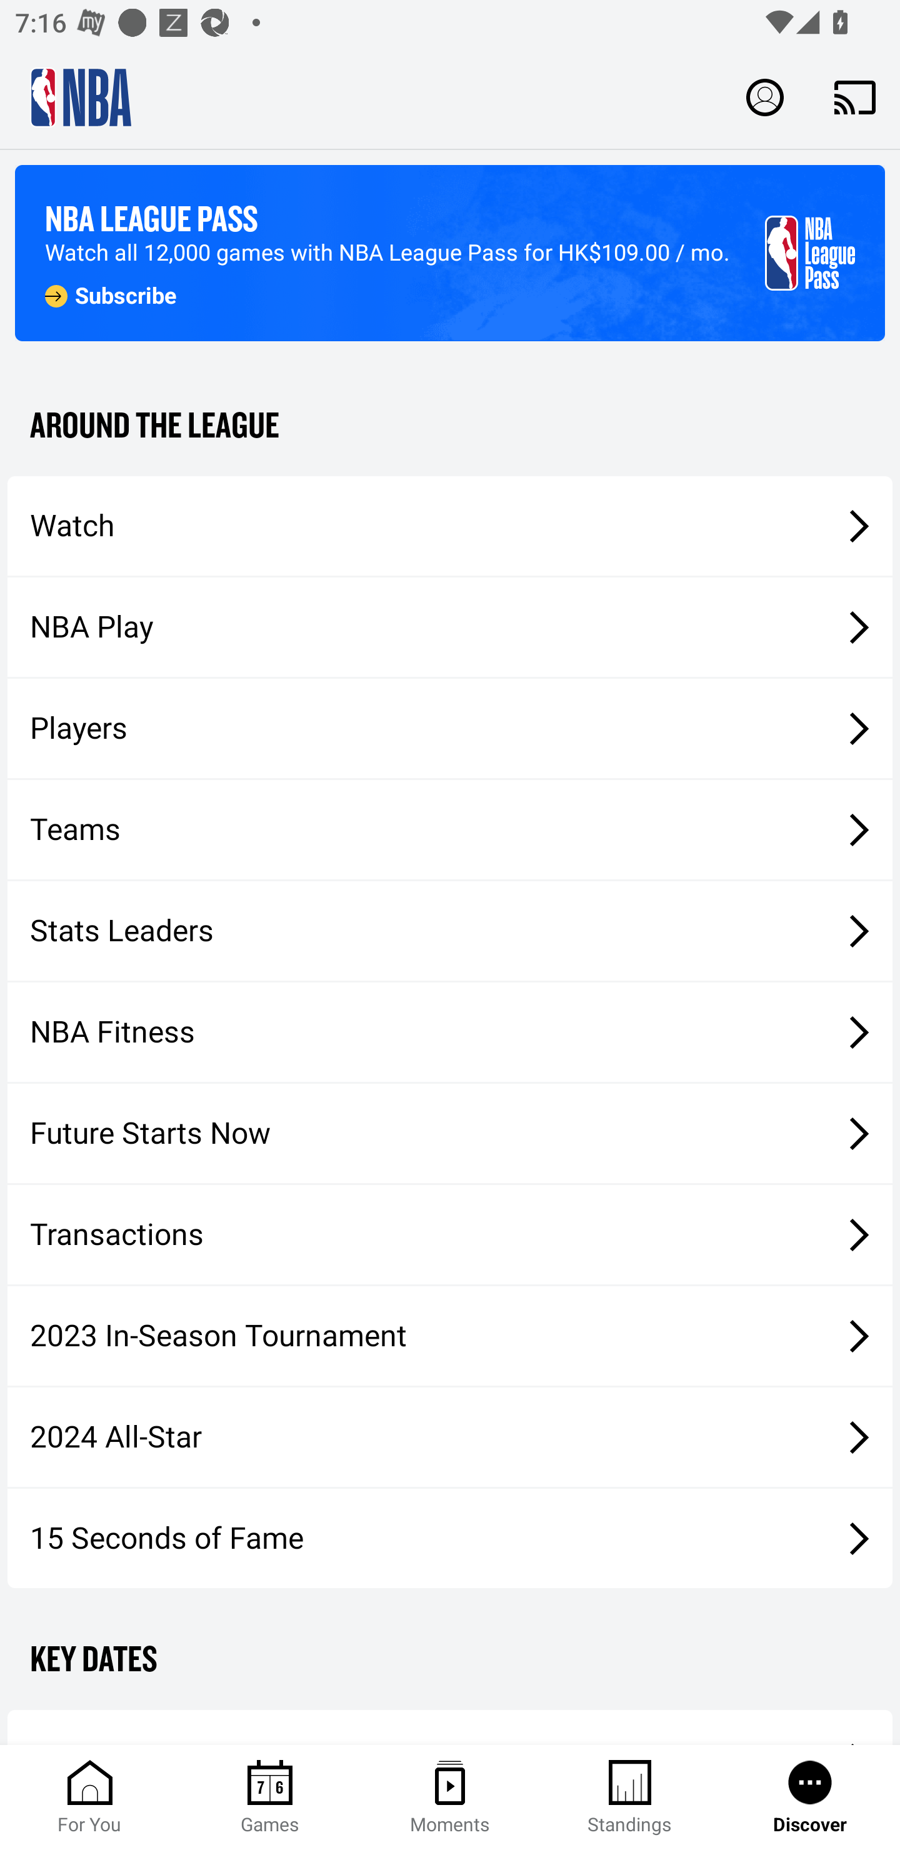  What do you see at coordinates (450, 1336) in the screenshot?
I see `2023 In-Season Tournament` at bounding box center [450, 1336].